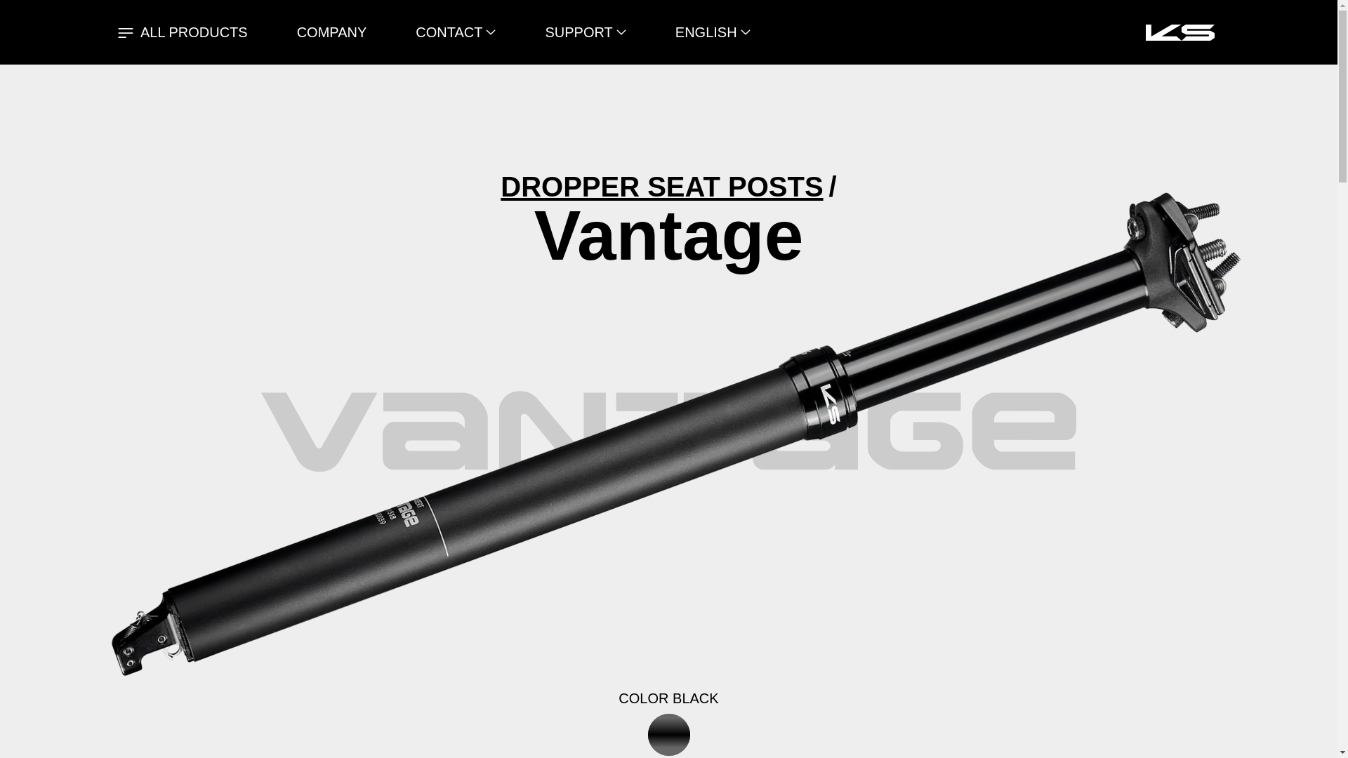  I want to click on SUPPORT, so click(578, 32).